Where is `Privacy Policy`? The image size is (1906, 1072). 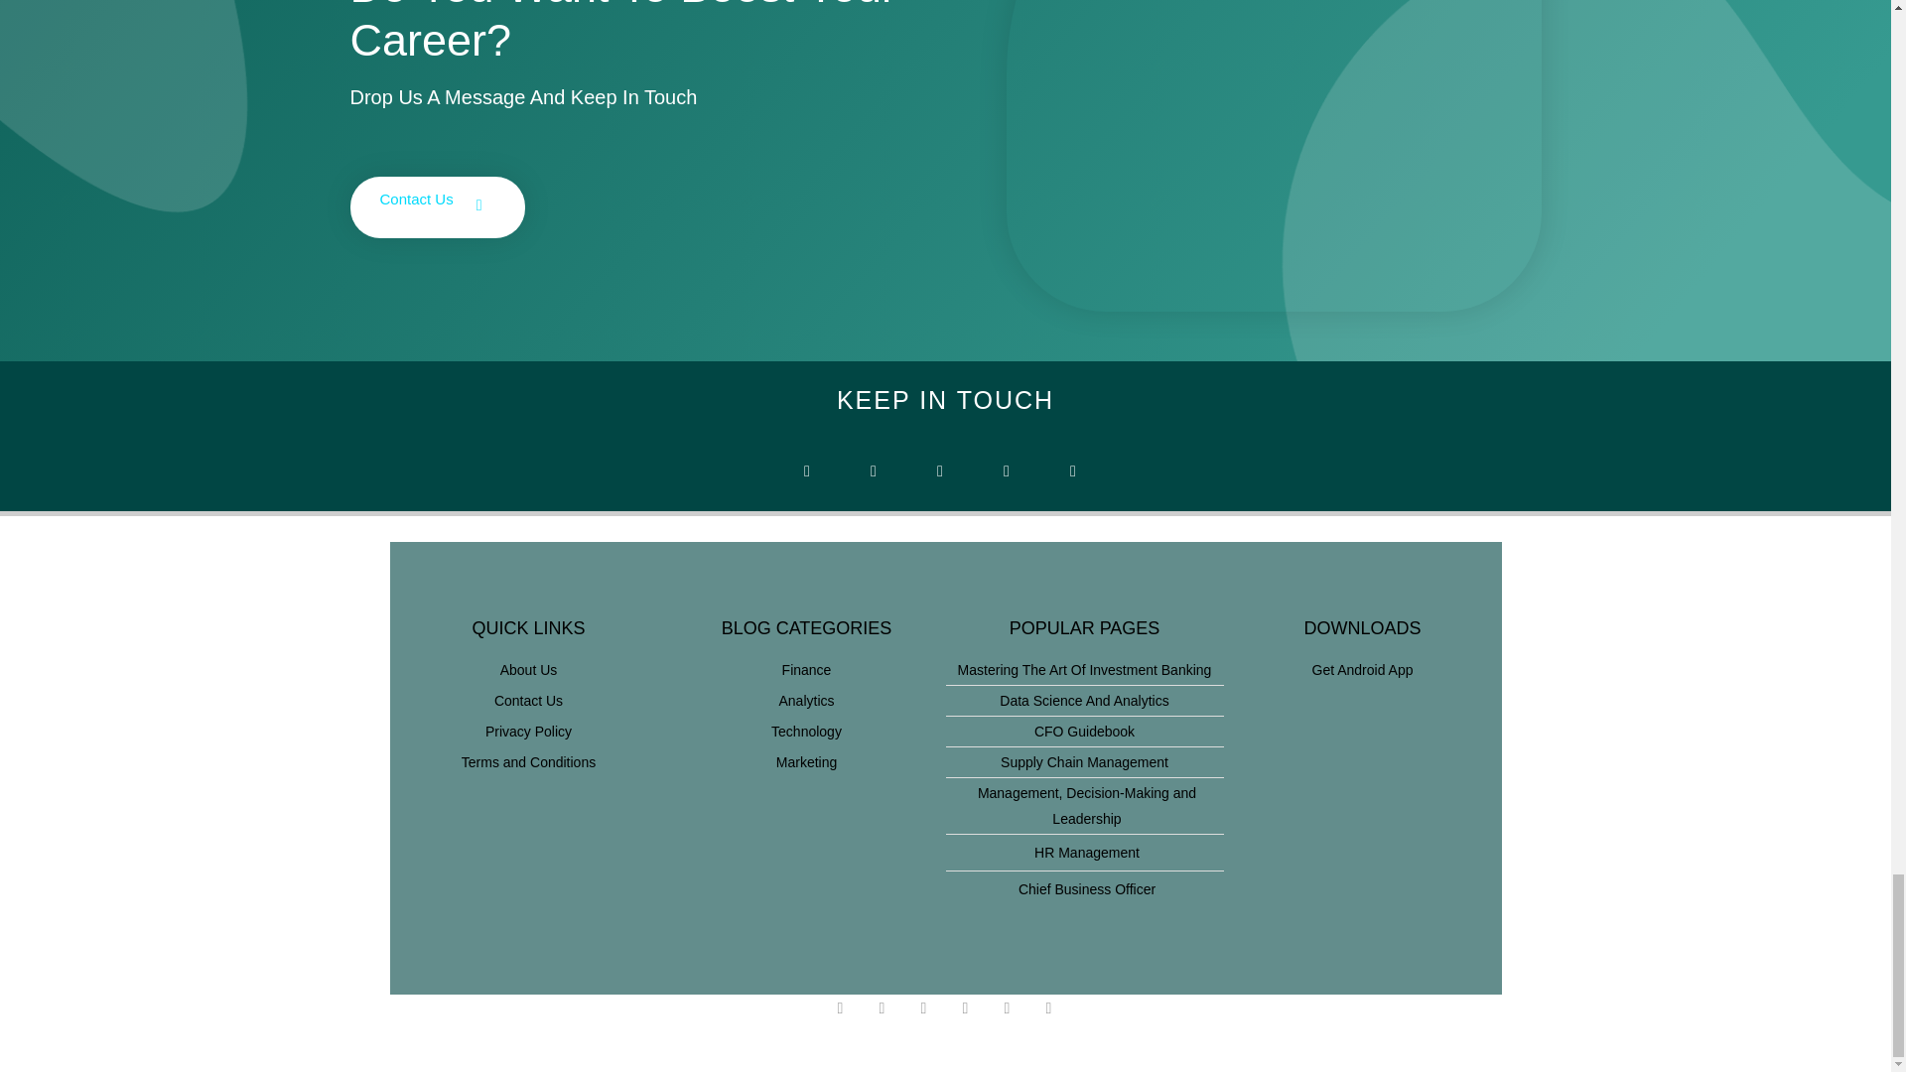 Privacy Policy is located at coordinates (528, 731).